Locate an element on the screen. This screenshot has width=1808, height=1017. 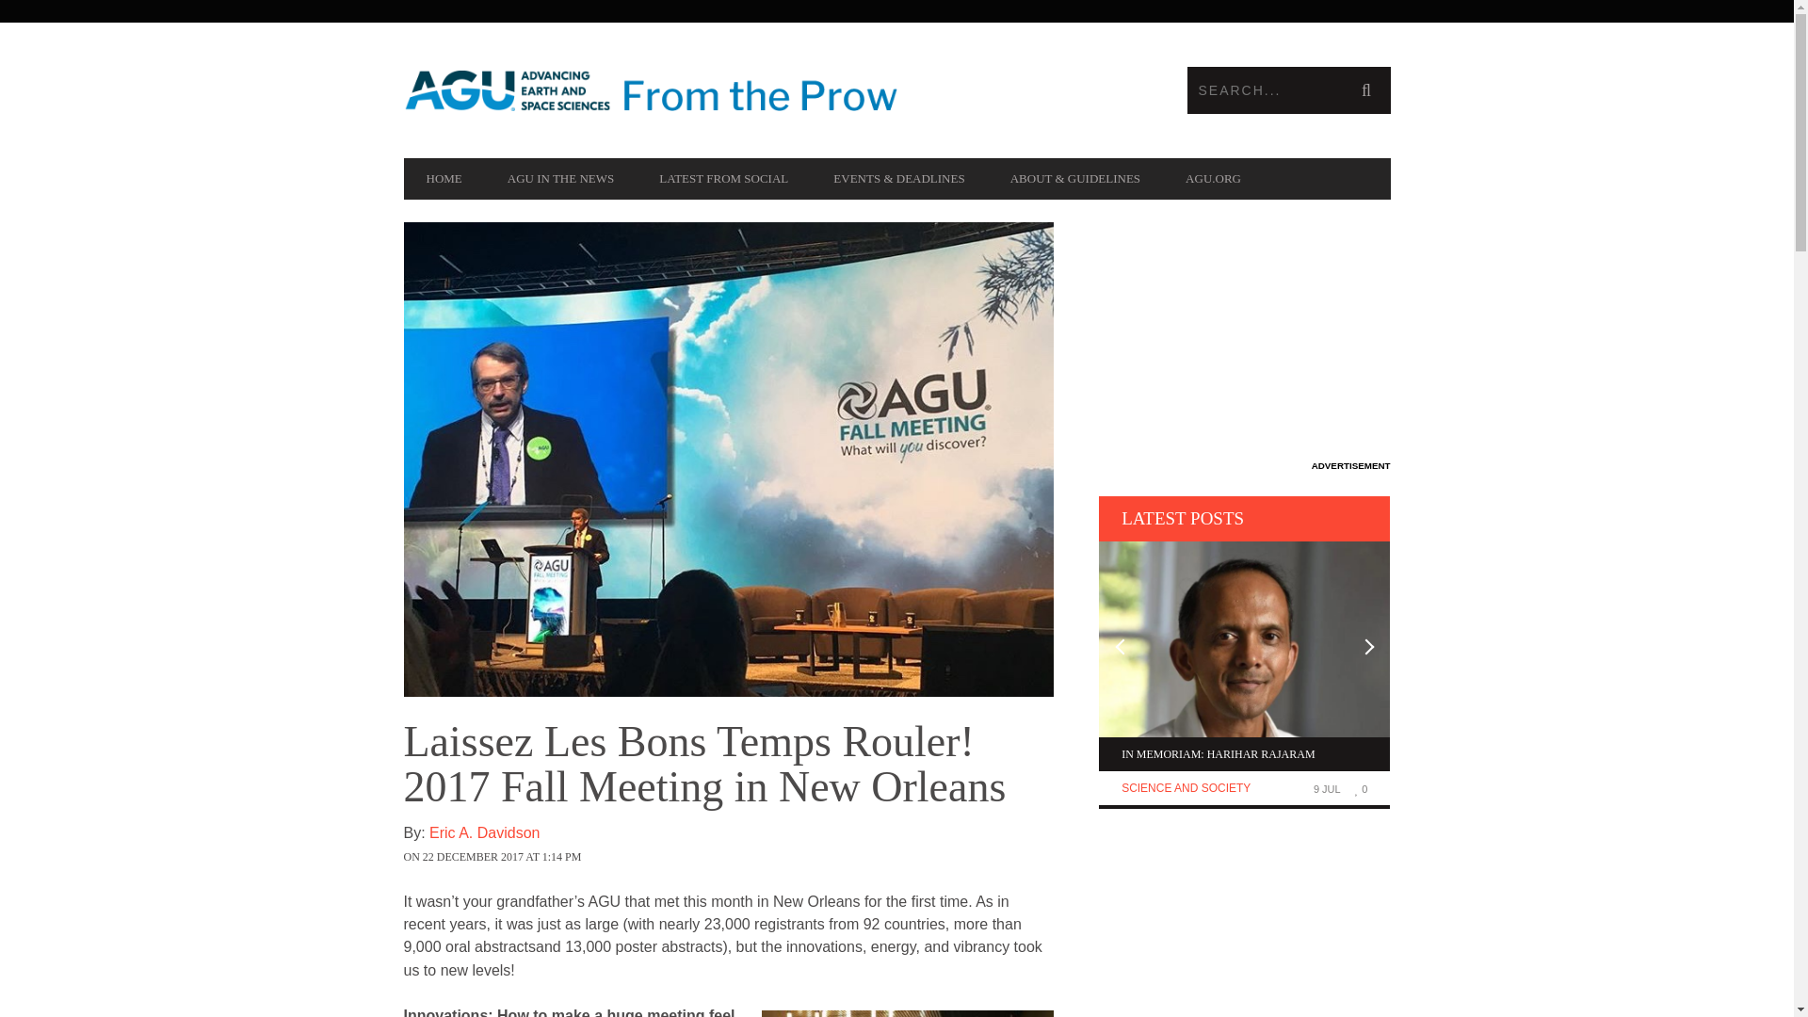
LATEST FROM SOCIAL is located at coordinates (723, 179).